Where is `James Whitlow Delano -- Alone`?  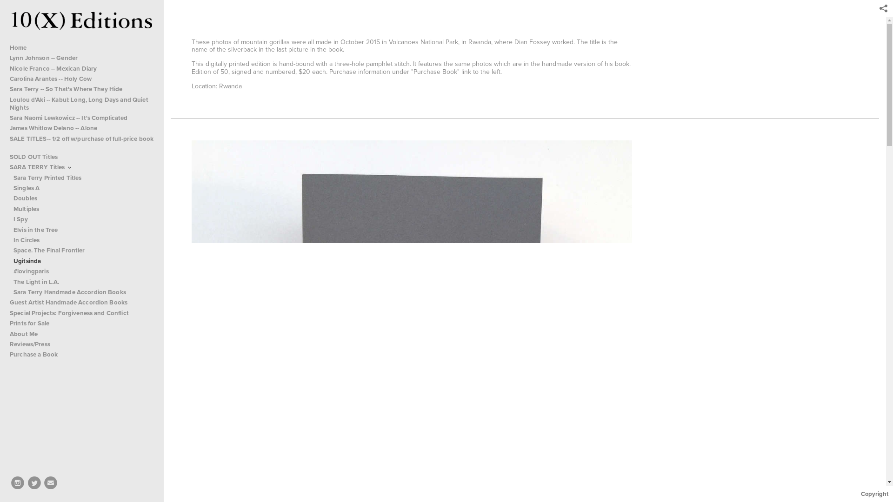
James Whitlow Delano -- Alone is located at coordinates (82, 129).